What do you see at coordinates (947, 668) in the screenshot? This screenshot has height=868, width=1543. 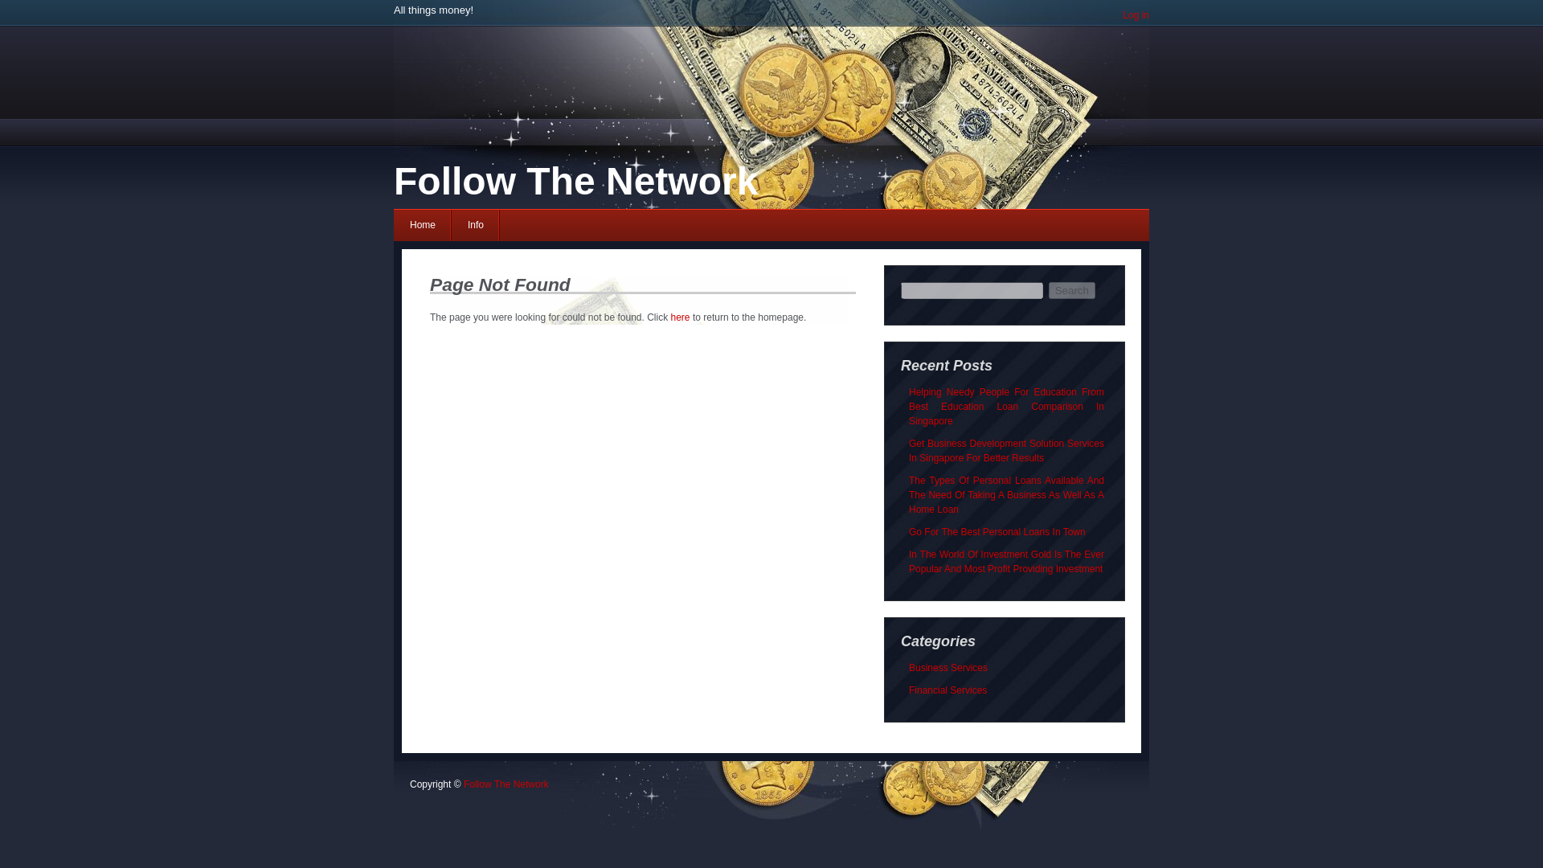 I see `View all posts filed under Business Services` at bounding box center [947, 668].